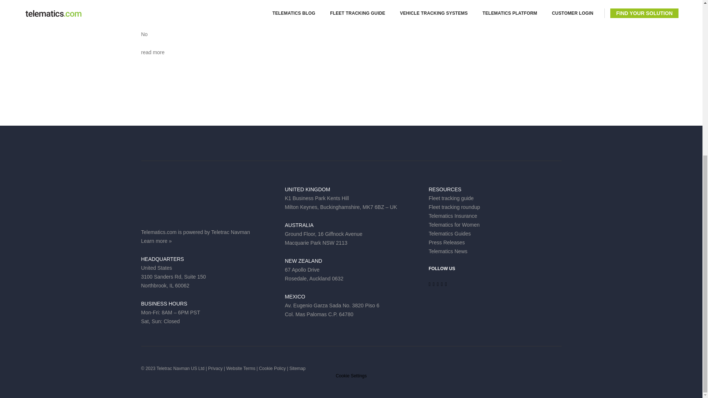 This screenshot has width=708, height=398. I want to click on UNITED KINGDOM, so click(307, 189).